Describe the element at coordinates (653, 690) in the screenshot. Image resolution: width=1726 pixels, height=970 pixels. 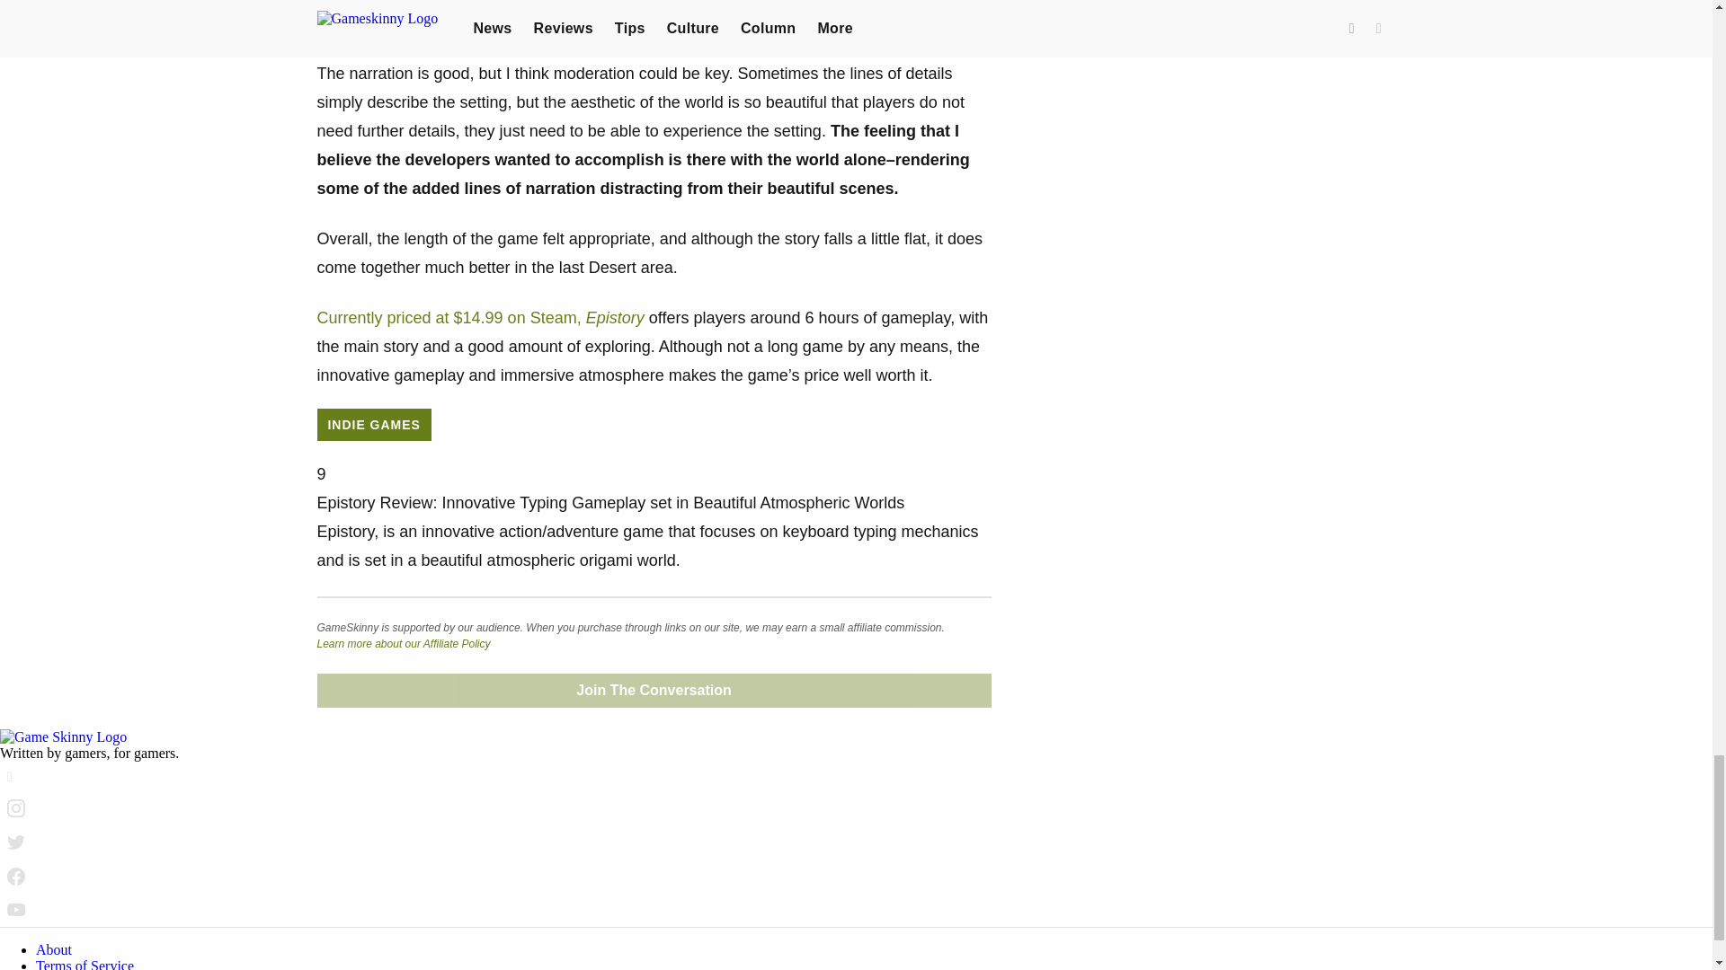
I see `Join The Conversation` at that location.